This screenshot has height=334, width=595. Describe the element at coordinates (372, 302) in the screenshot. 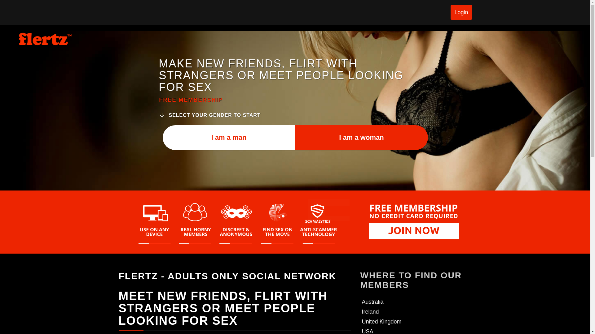

I see `Australia` at that location.